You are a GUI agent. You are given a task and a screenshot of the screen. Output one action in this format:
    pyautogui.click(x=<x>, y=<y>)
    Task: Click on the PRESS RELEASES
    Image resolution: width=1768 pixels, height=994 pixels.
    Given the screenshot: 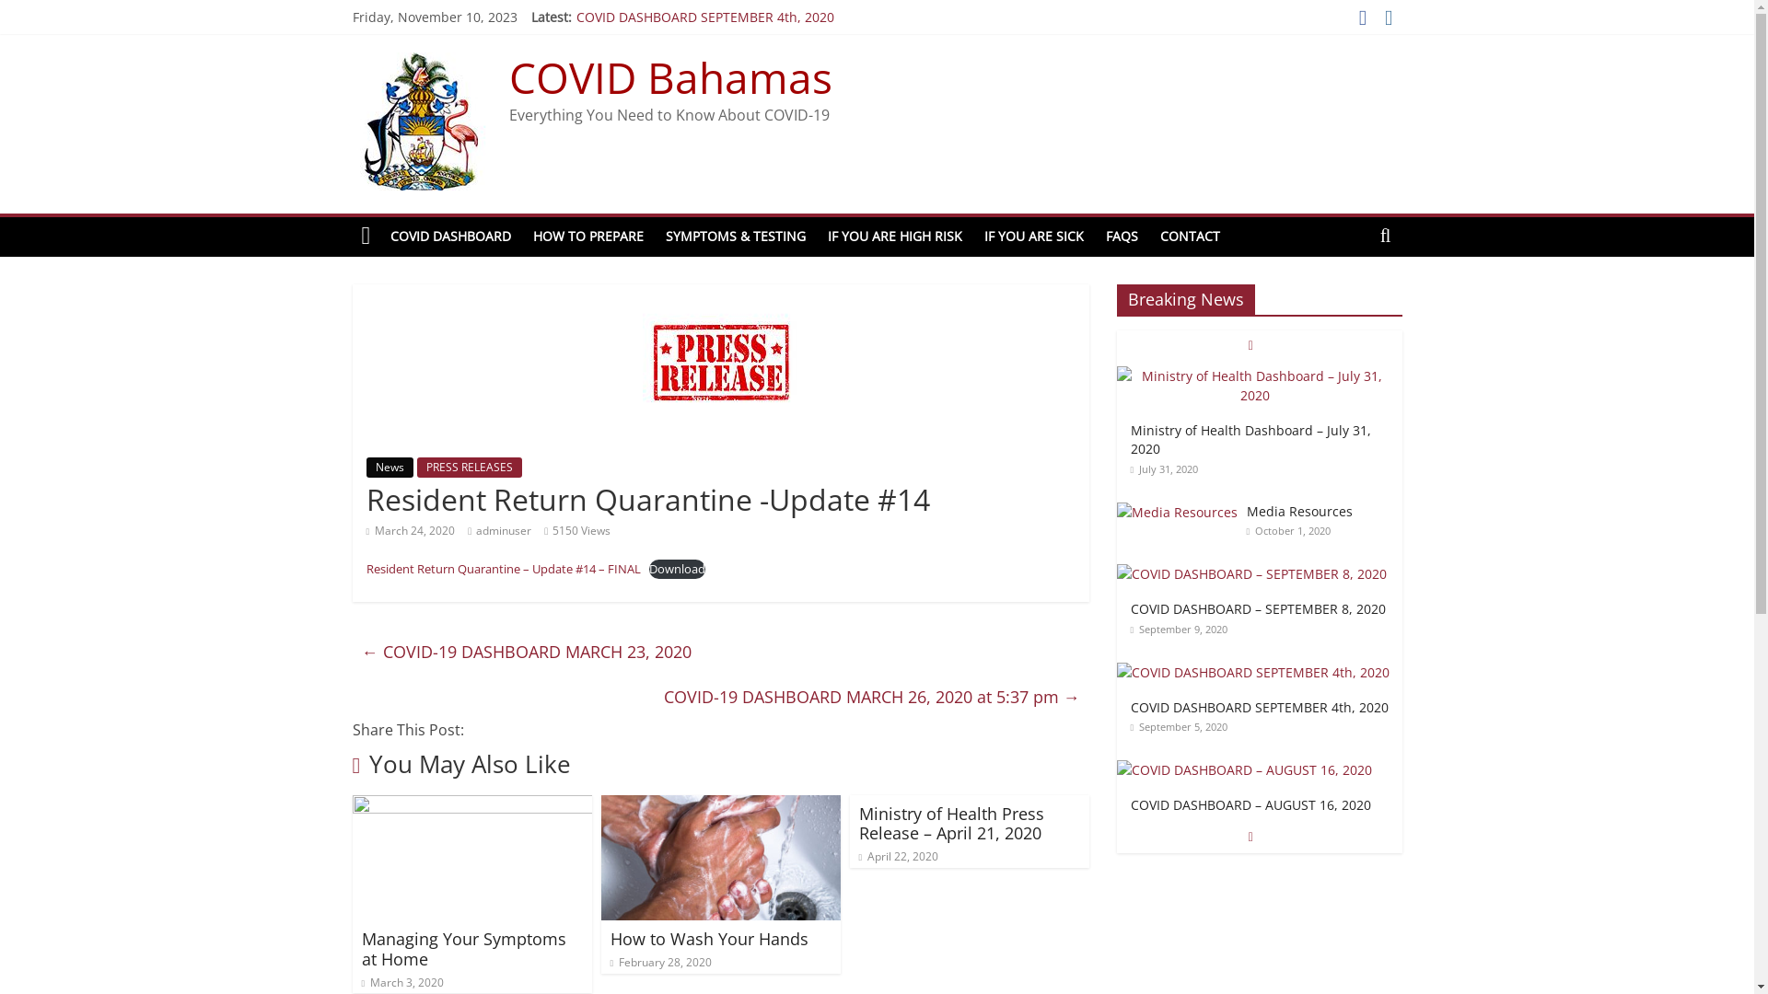 What is the action you would take?
    pyautogui.click(x=469, y=468)
    